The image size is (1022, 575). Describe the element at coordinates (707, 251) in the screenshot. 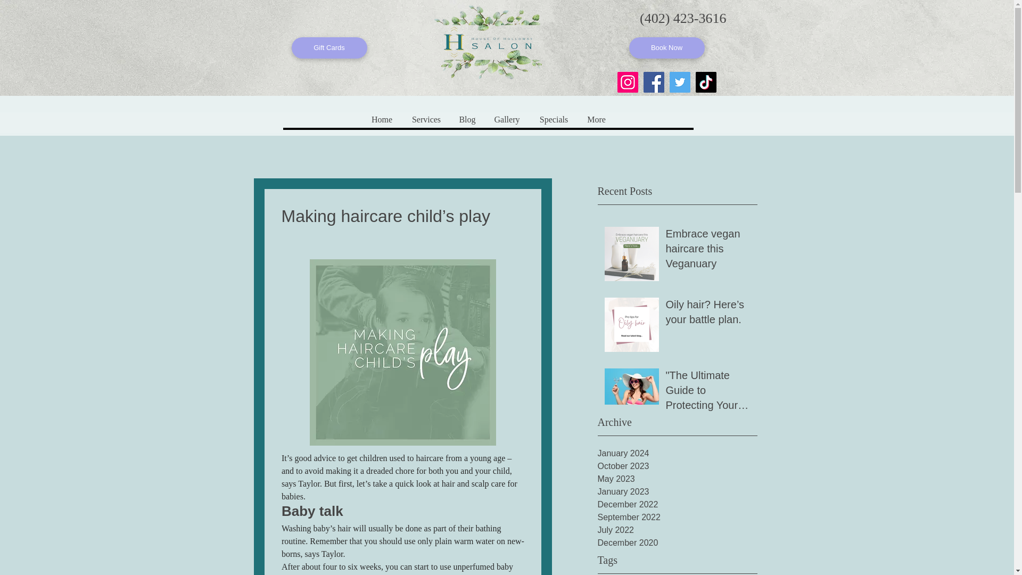

I see `Embrace vegan haircare this Veganuary` at that location.